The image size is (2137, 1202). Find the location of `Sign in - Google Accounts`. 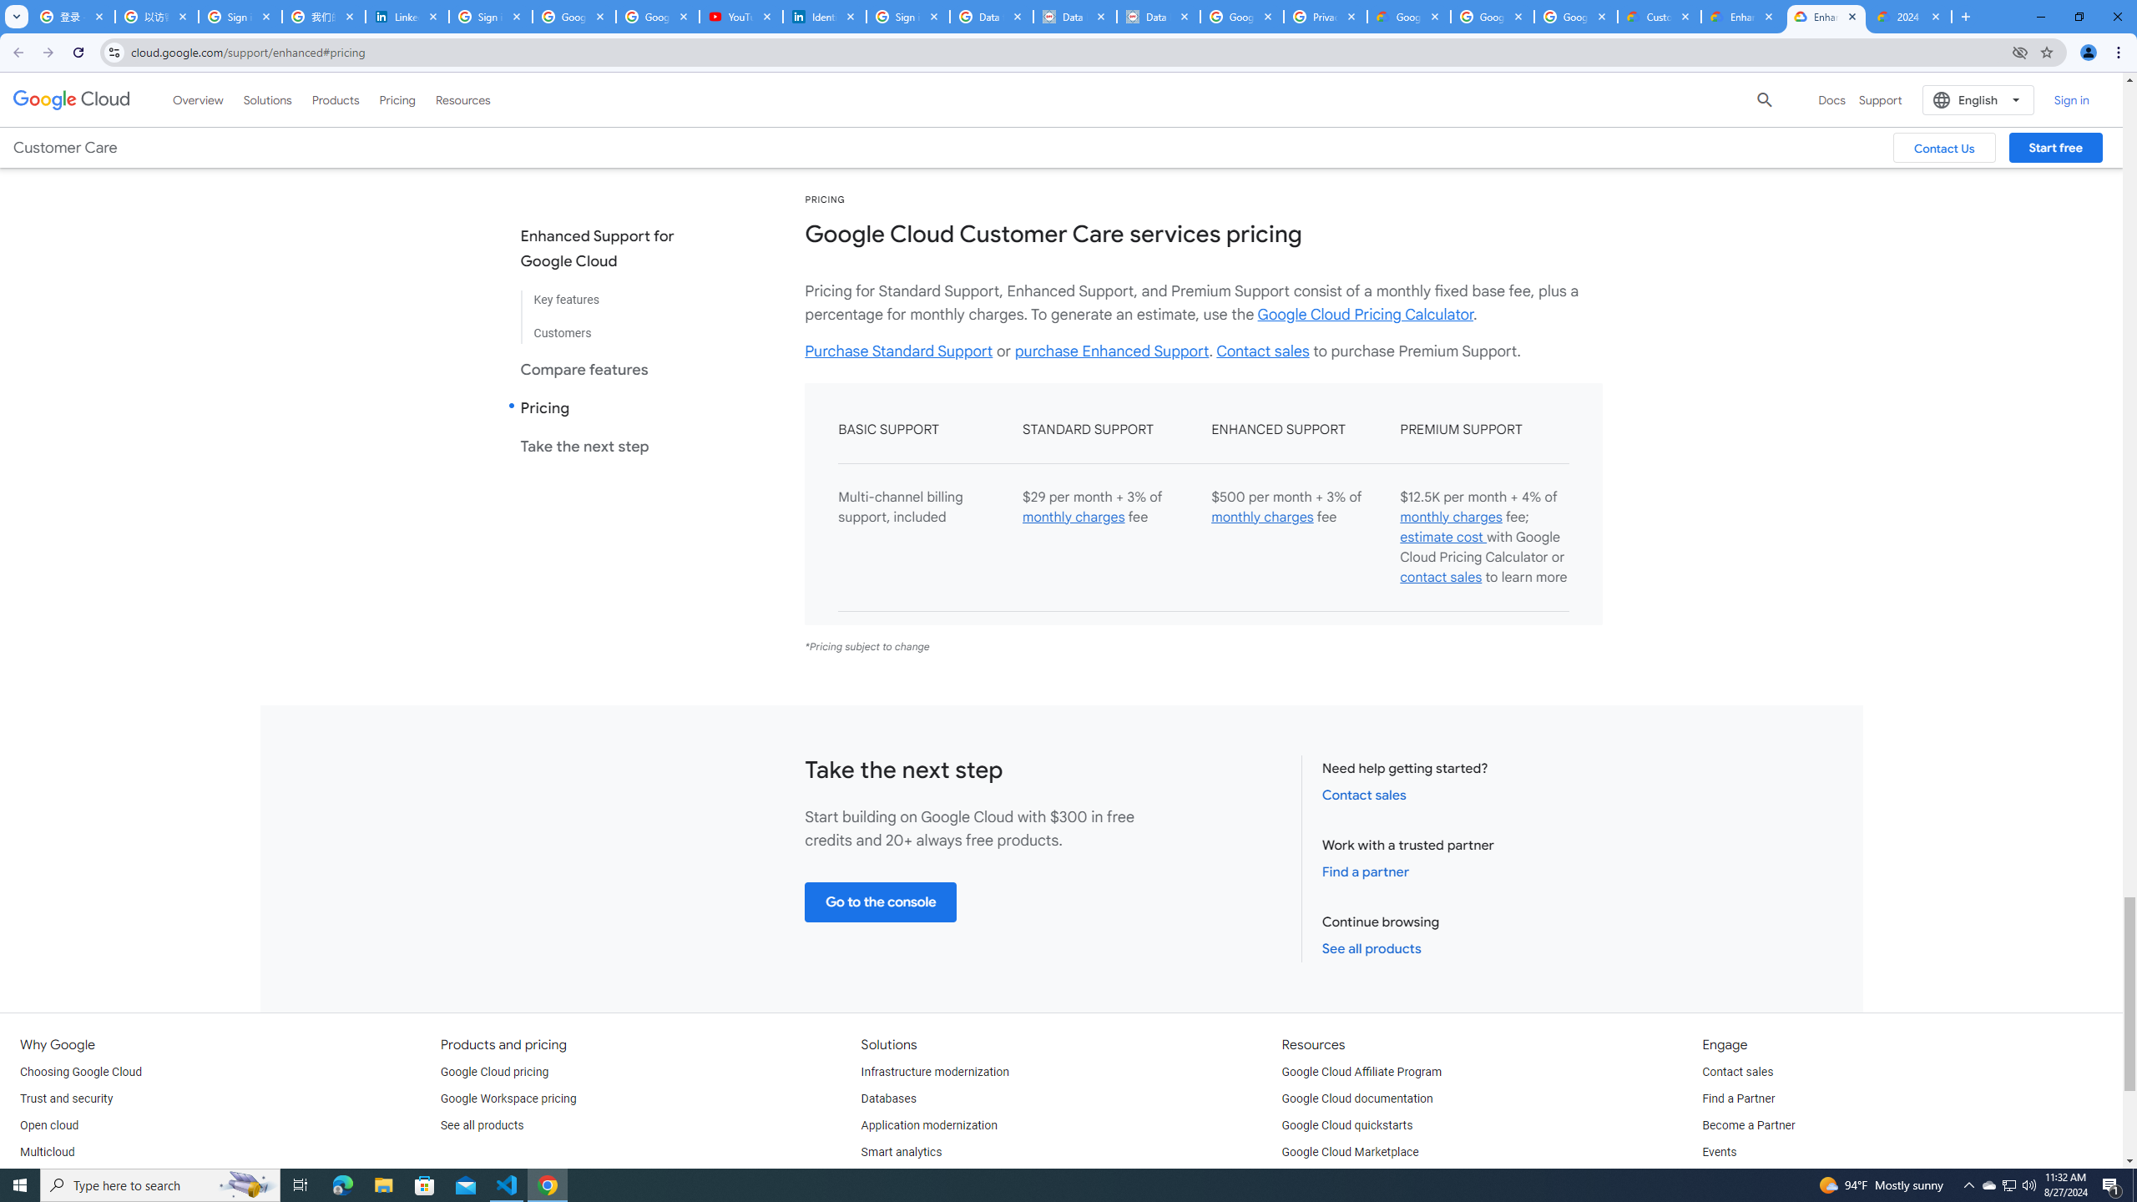

Sign in - Google Accounts is located at coordinates (240, 17).